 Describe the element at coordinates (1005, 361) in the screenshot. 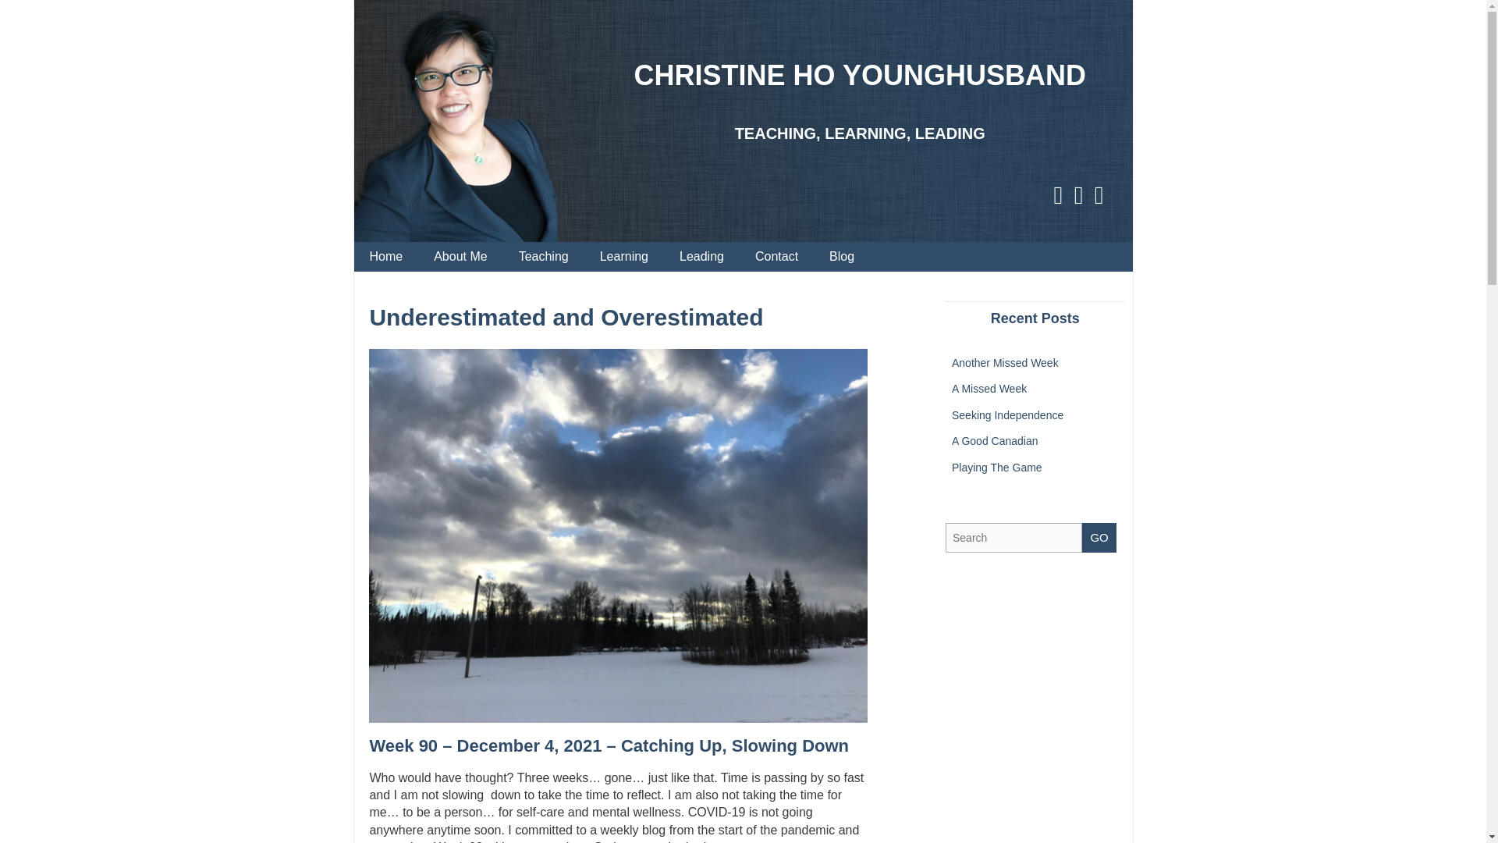

I see `Another Missed Week` at that location.